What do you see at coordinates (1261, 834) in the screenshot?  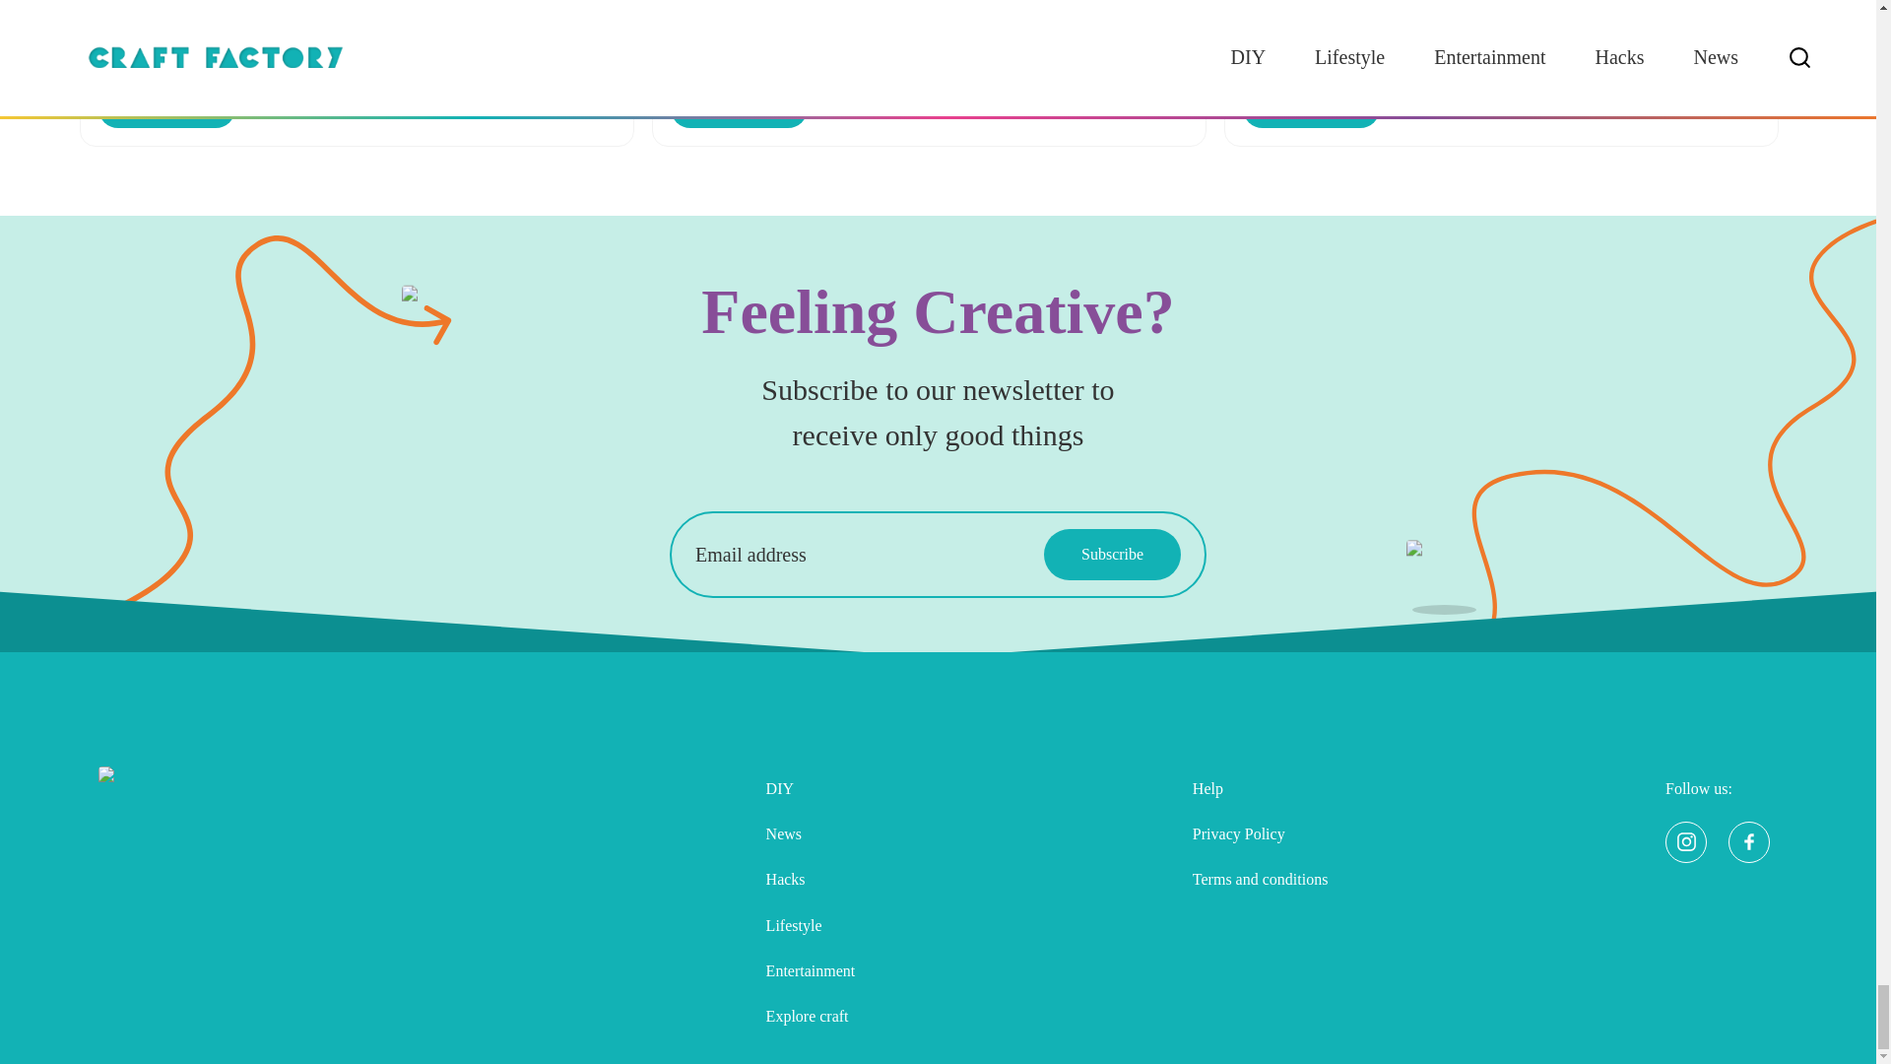 I see `Privacy Policy` at bounding box center [1261, 834].